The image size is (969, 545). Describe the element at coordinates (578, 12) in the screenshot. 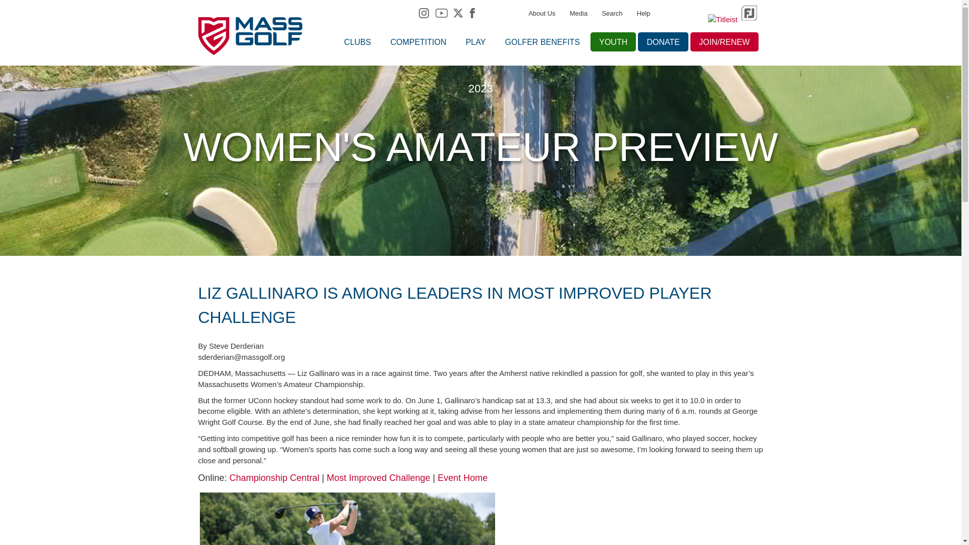

I see `Media` at that location.